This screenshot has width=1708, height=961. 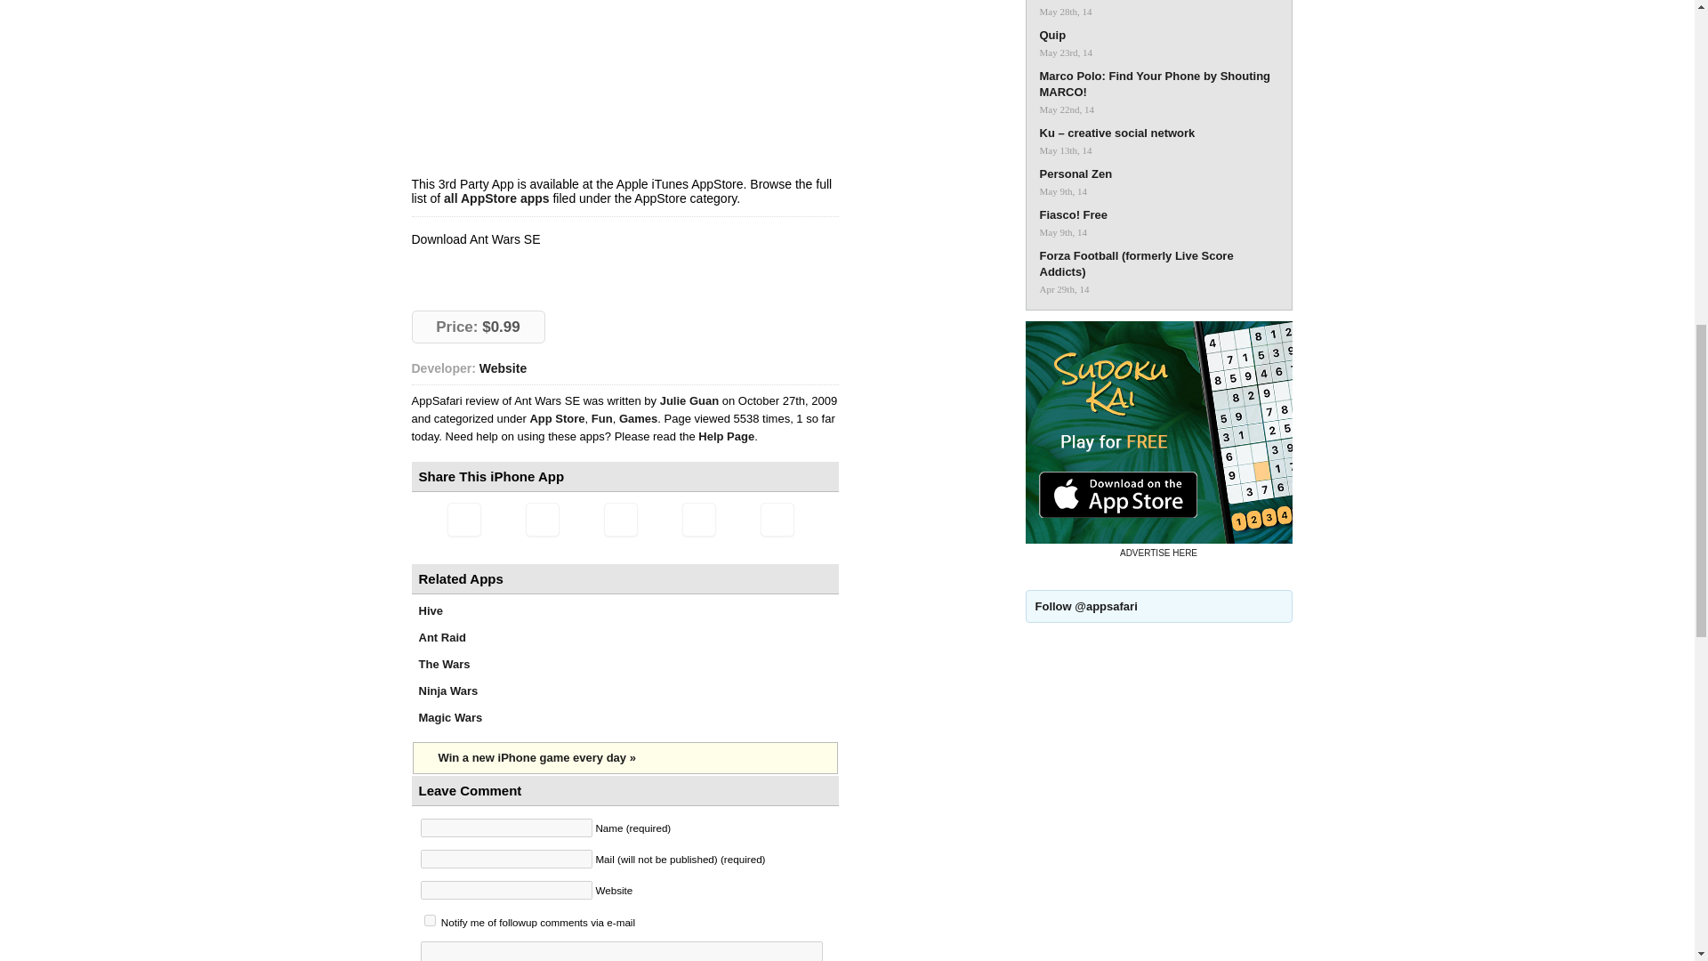 What do you see at coordinates (450, 717) in the screenshot?
I see `Magic Wars` at bounding box center [450, 717].